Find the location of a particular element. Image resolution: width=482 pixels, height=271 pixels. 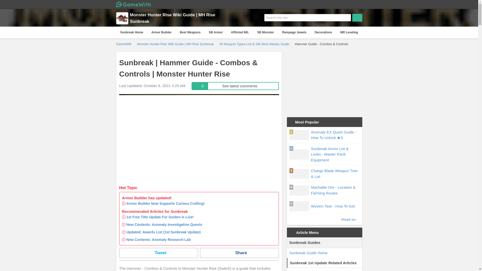

Armor Builder is located at coordinates (162, 32).